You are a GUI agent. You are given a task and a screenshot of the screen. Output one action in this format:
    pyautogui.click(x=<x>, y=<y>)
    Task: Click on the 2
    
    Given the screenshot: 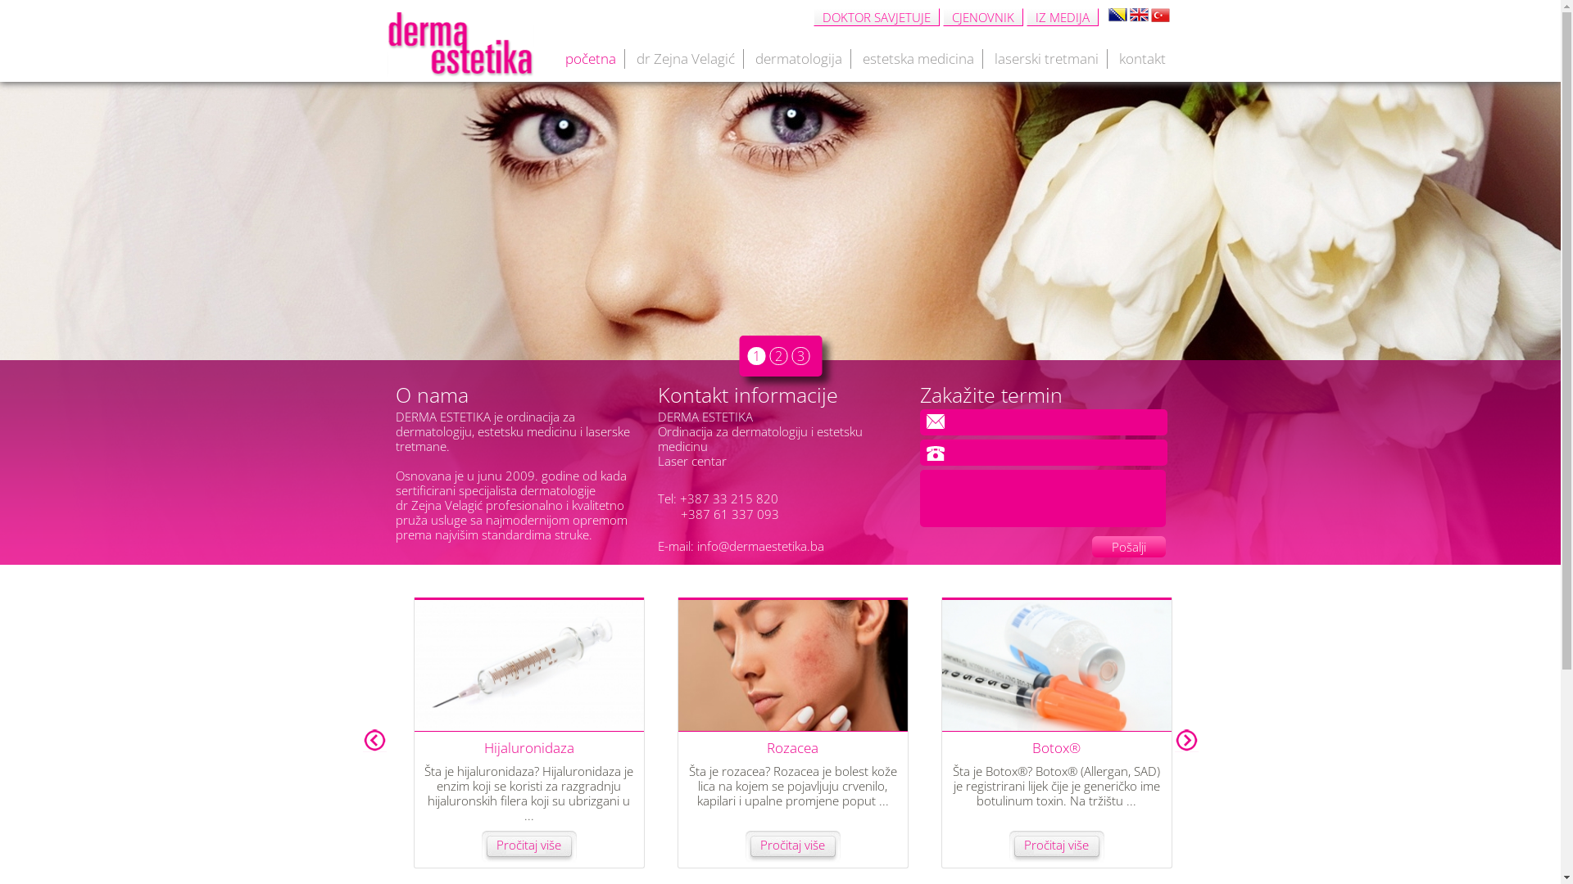 What is the action you would take?
    pyautogui.click(x=778, y=356)
    